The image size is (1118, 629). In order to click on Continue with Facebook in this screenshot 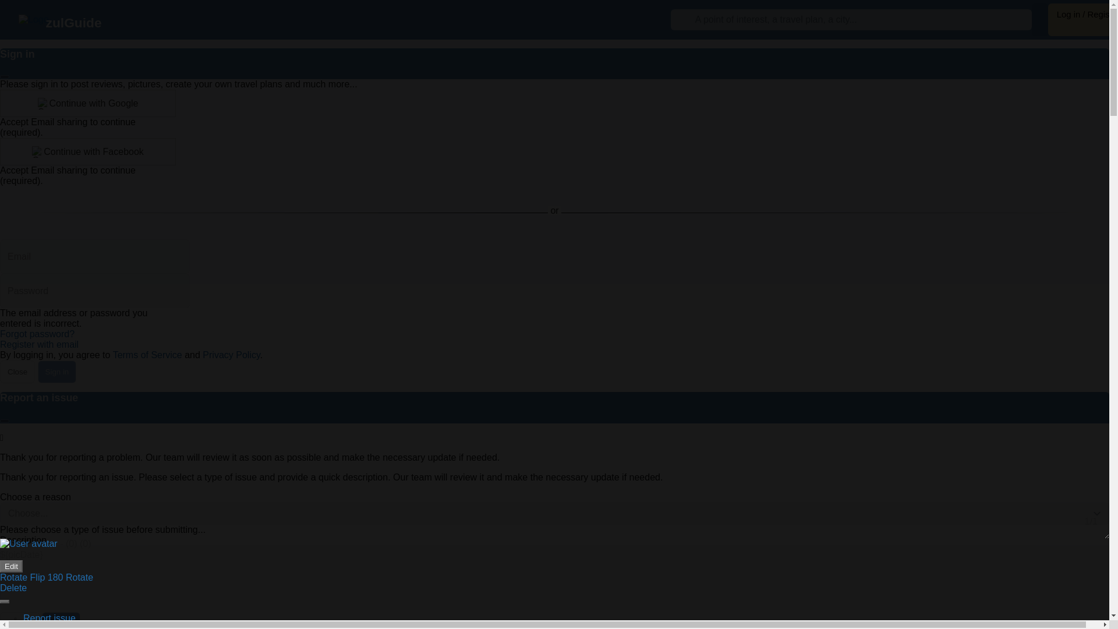, I will do `click(87, 151)`.